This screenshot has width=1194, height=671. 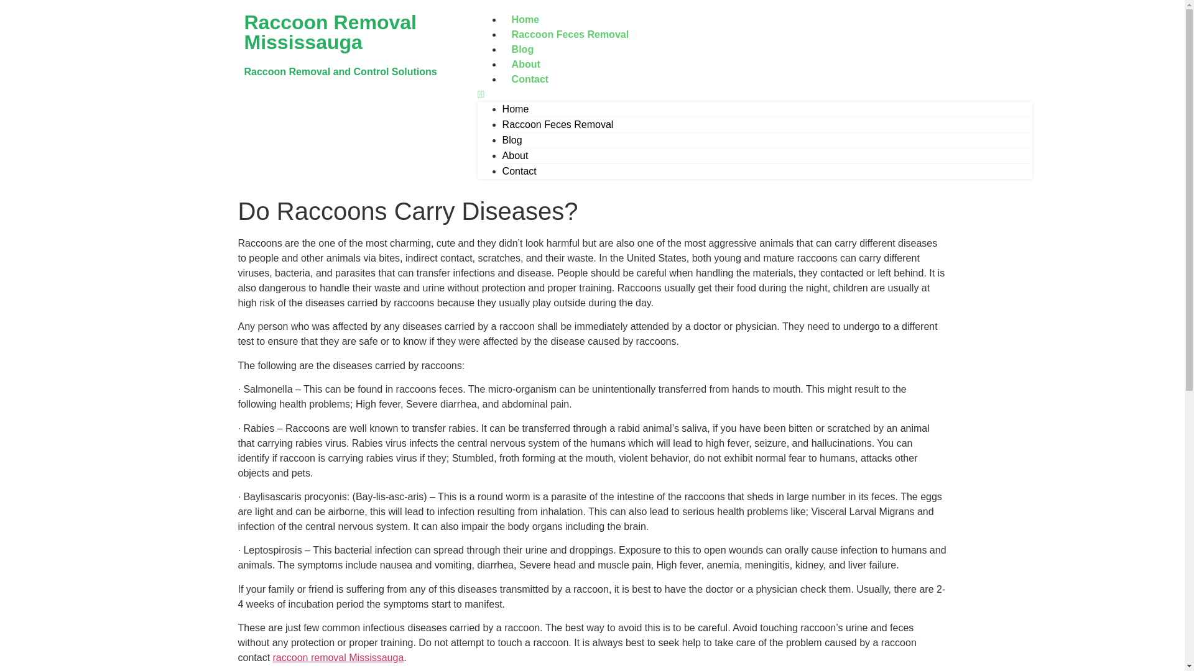 I want to click on Contact, so click(x=530, y=79).